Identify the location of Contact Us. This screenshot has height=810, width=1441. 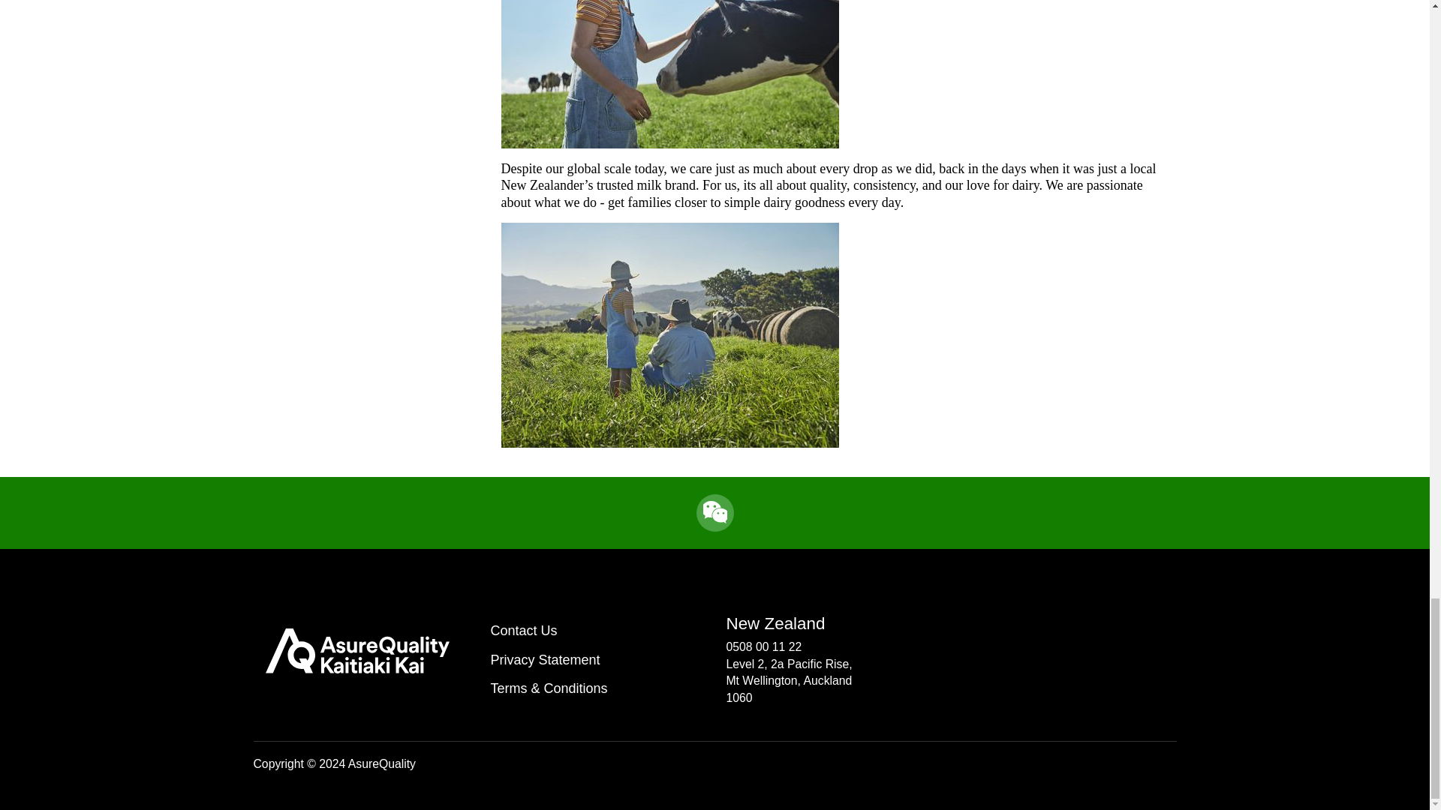
(596, 630).